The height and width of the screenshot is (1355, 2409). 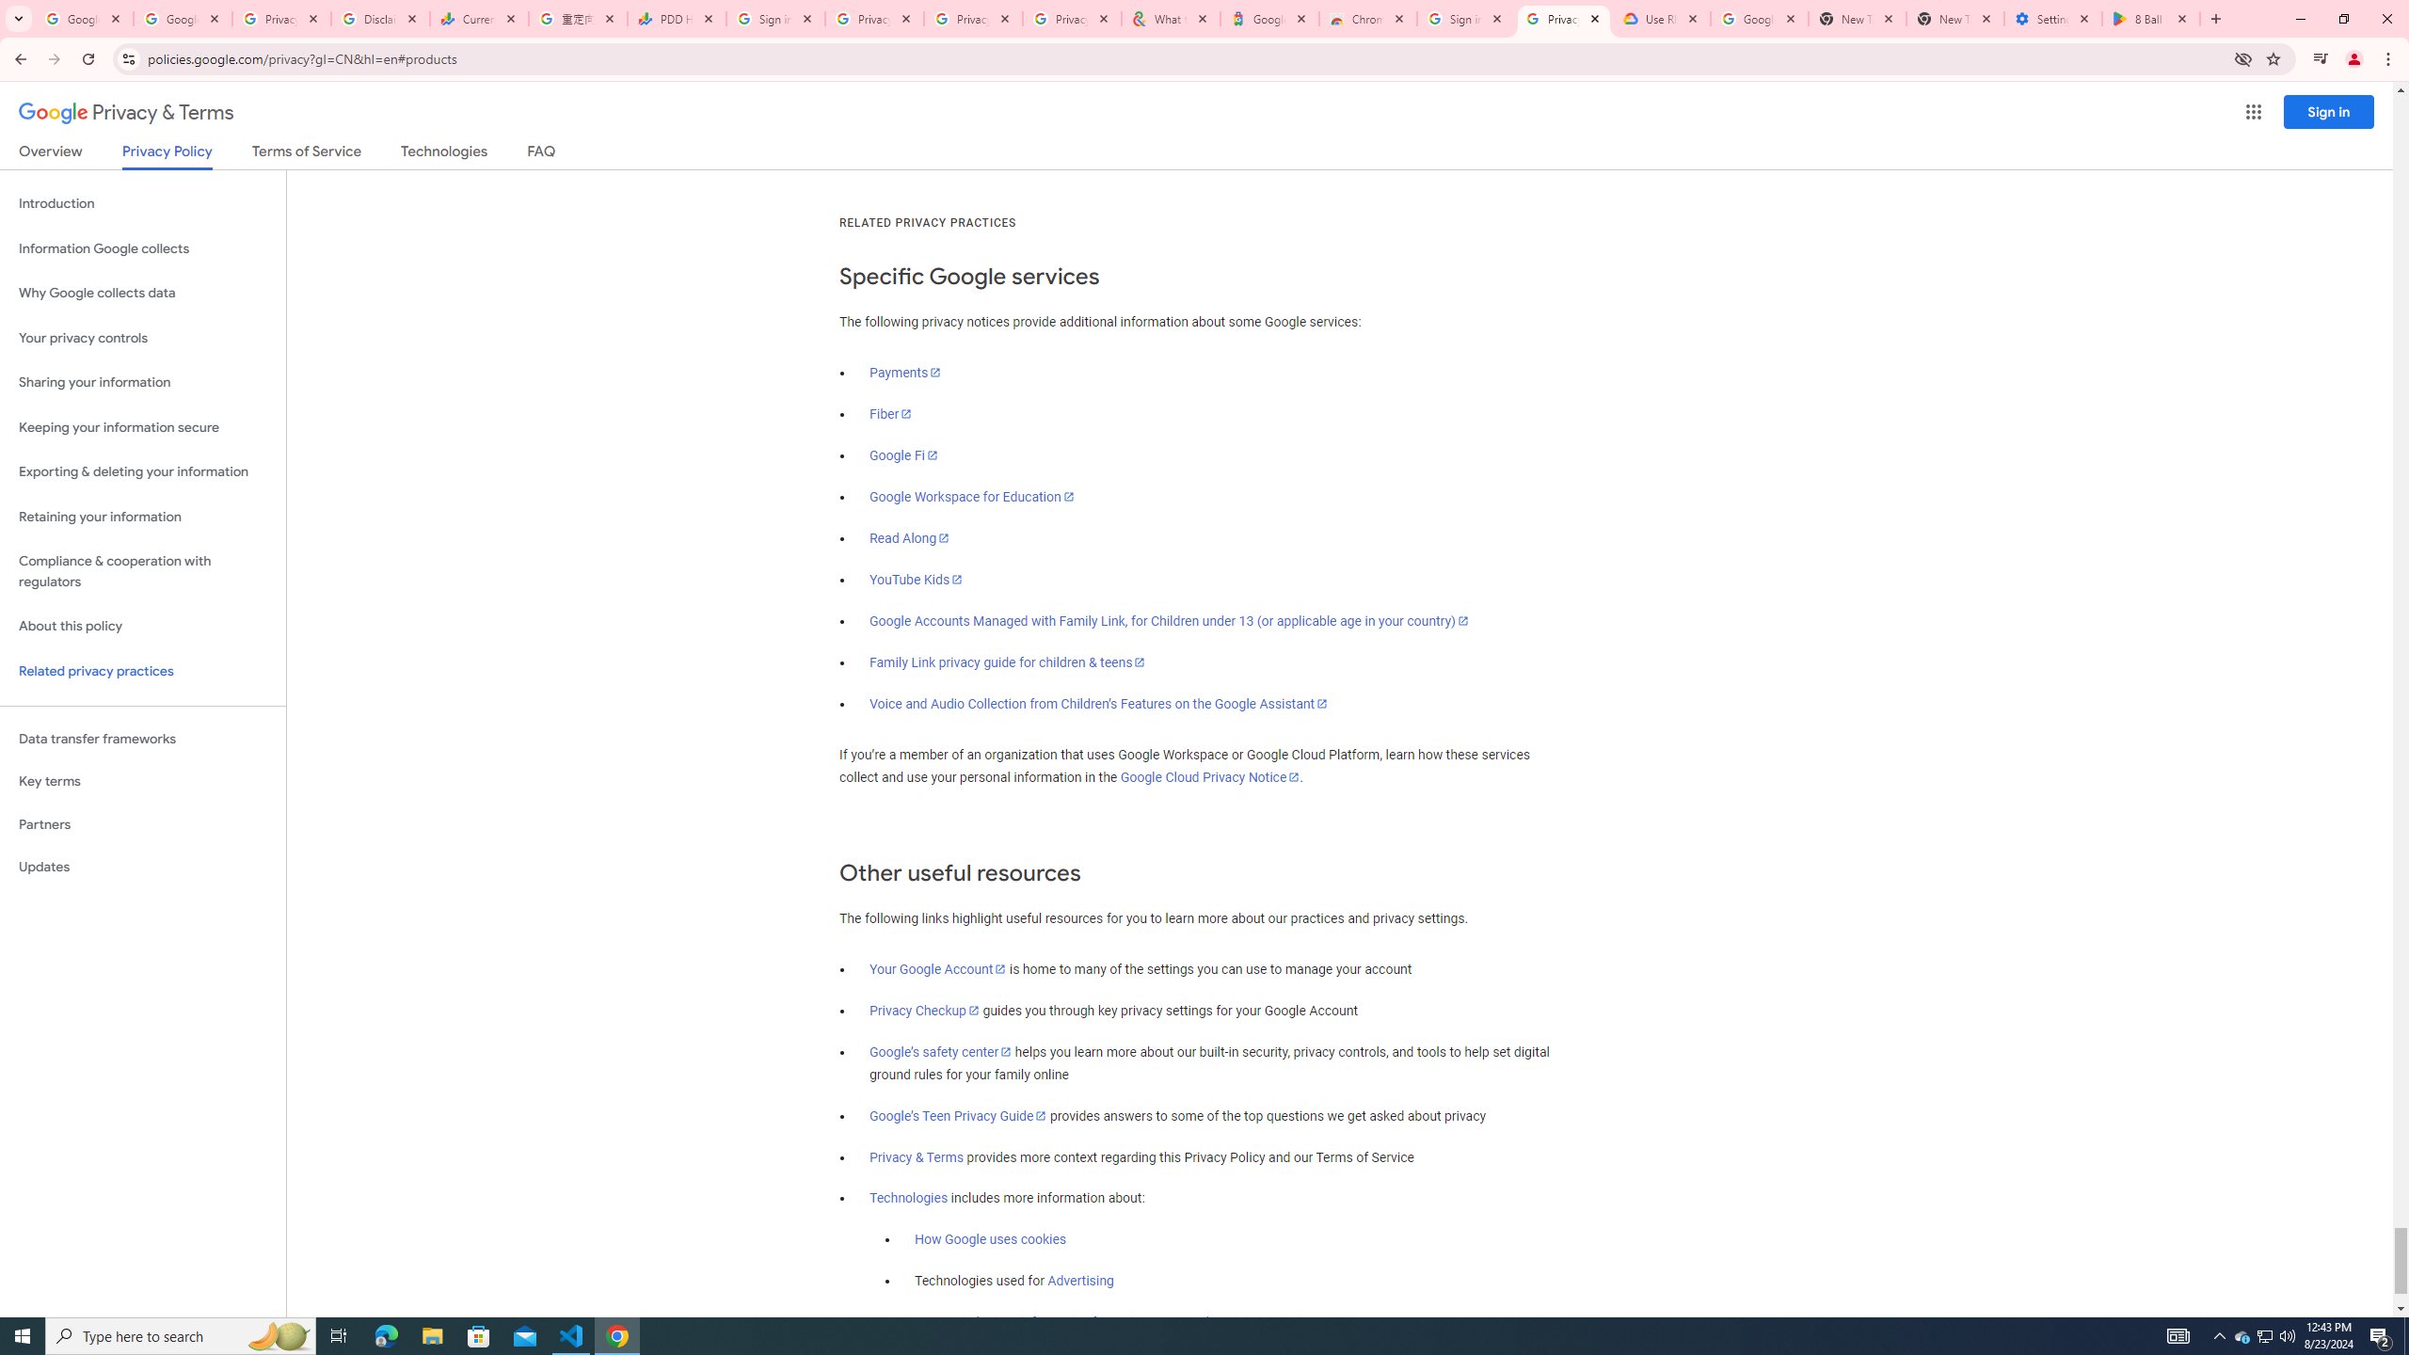 What do you see at coordinates (903, 455) in the screenshot?
I see `Google Fi` at bounding box center [903, 455].